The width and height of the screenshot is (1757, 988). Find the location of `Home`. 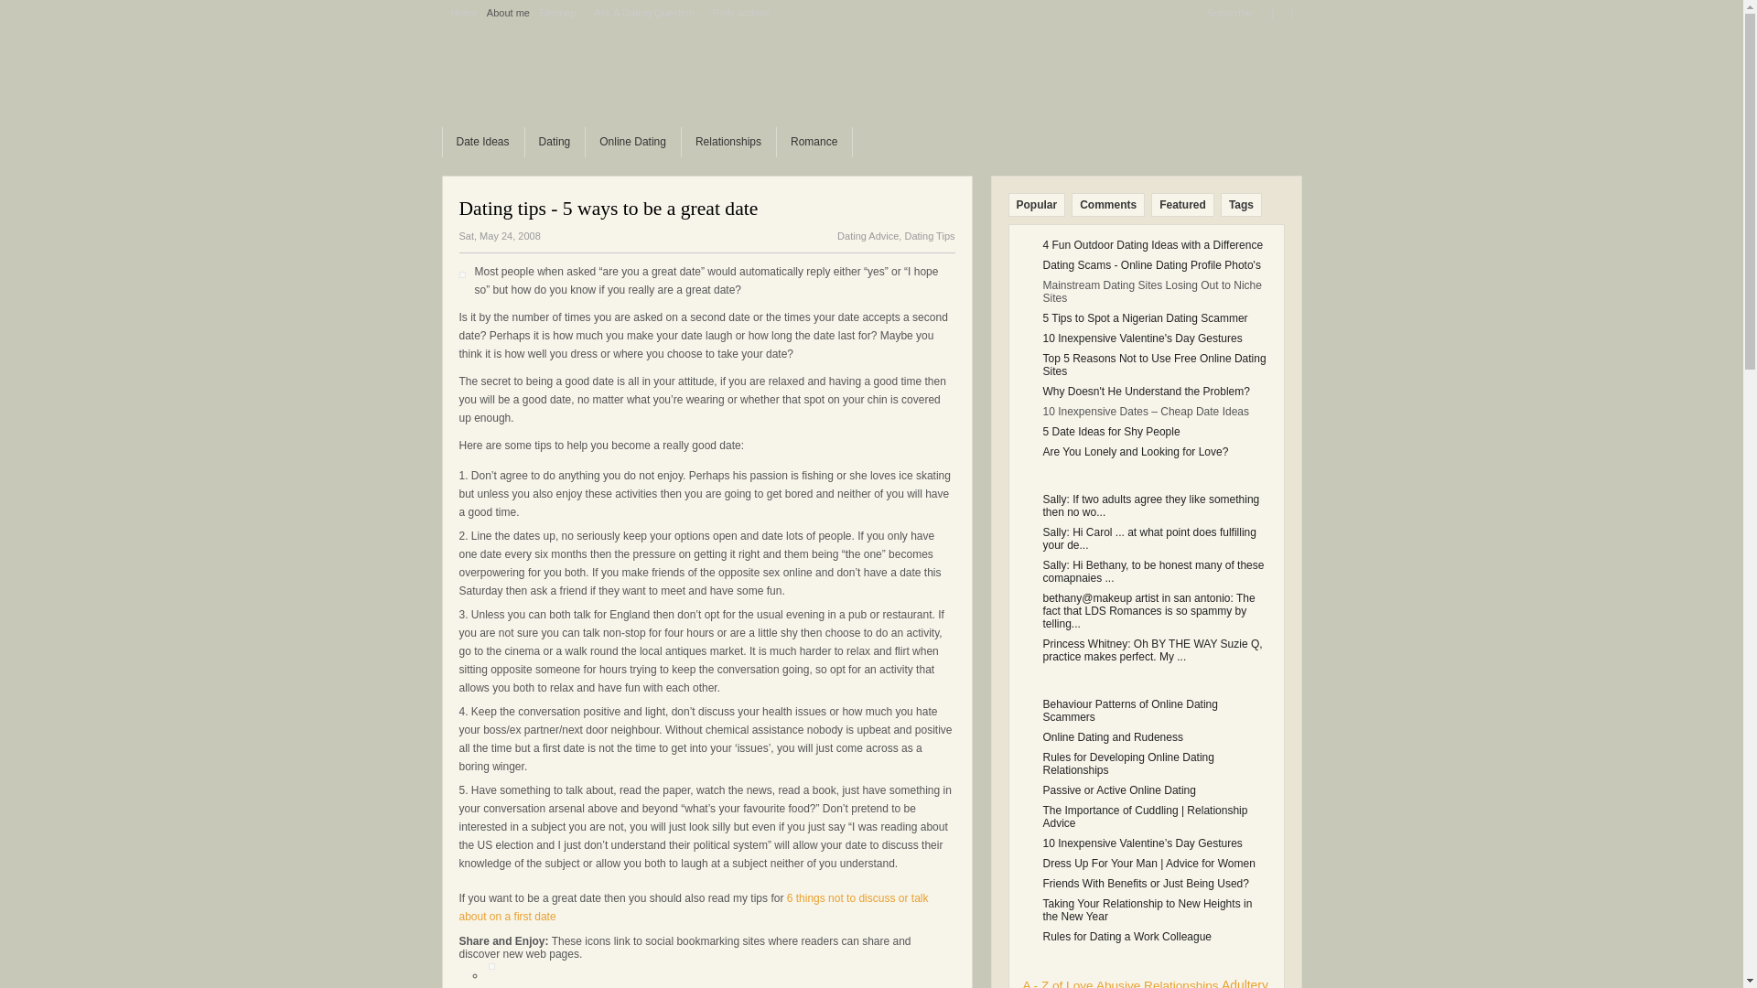

Home is located at coordinates (463, 13).